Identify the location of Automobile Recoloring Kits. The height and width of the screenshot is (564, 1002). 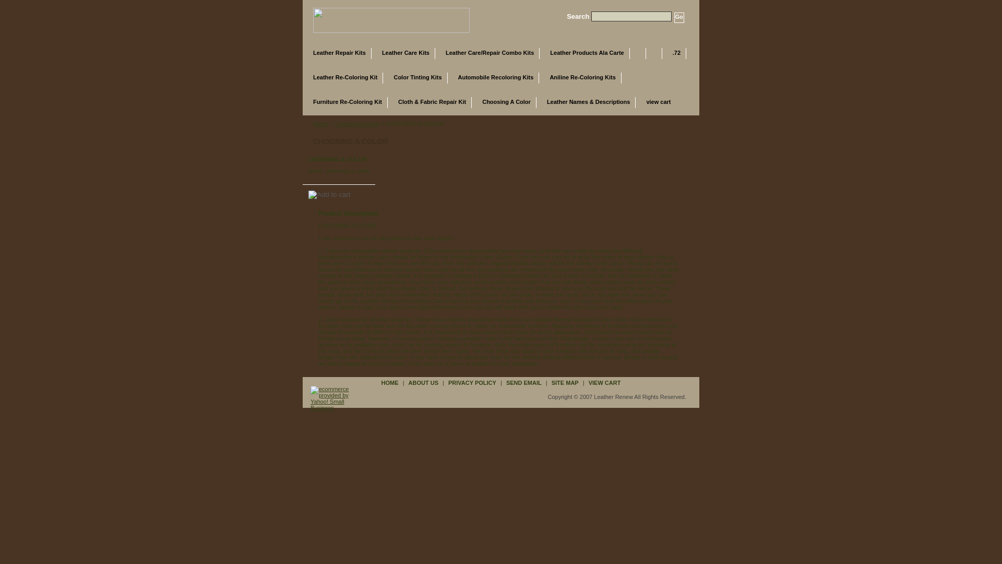
(496, 78).